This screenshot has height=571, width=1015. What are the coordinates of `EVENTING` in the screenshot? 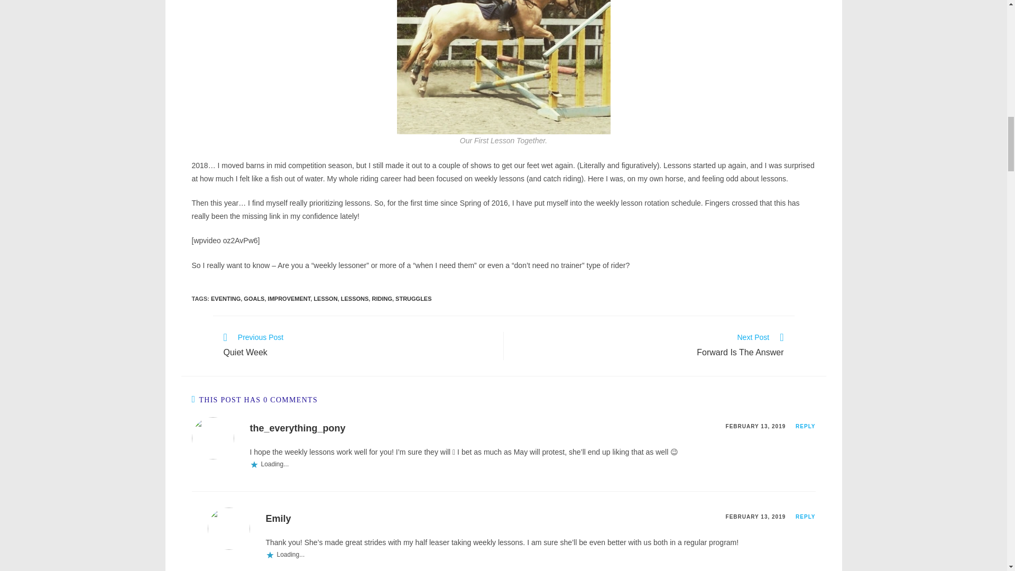 It's located at (805, 517).